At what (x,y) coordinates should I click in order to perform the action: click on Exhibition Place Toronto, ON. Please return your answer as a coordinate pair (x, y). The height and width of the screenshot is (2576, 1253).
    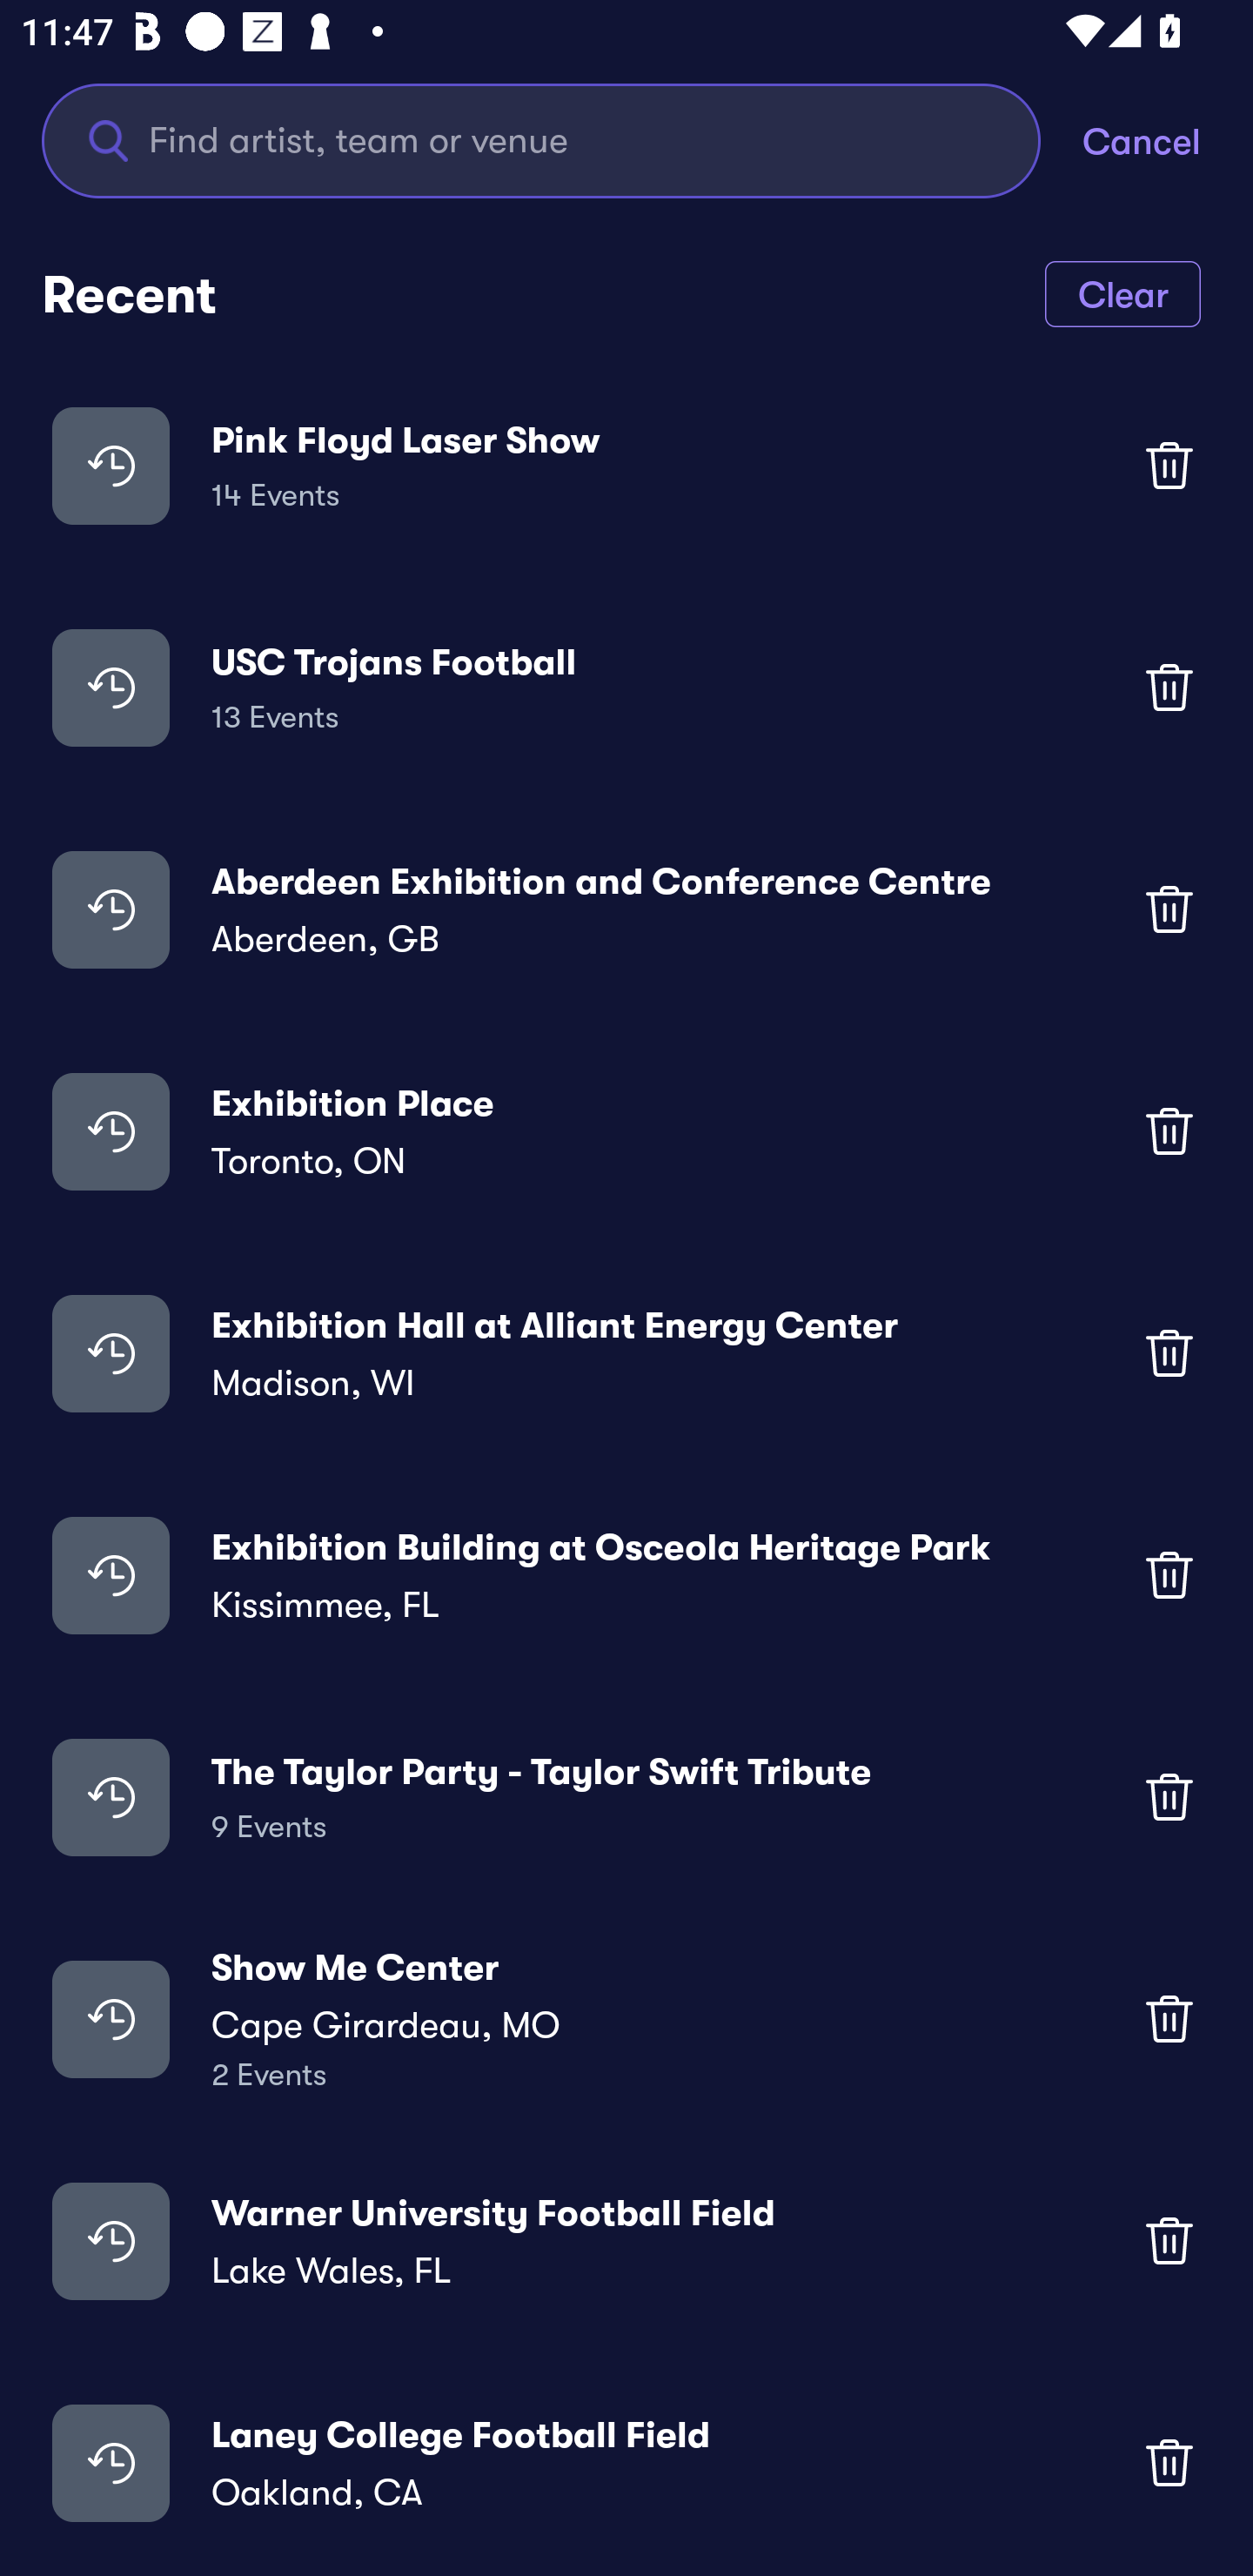
    Looking at the image, I should click on (626, 1131).